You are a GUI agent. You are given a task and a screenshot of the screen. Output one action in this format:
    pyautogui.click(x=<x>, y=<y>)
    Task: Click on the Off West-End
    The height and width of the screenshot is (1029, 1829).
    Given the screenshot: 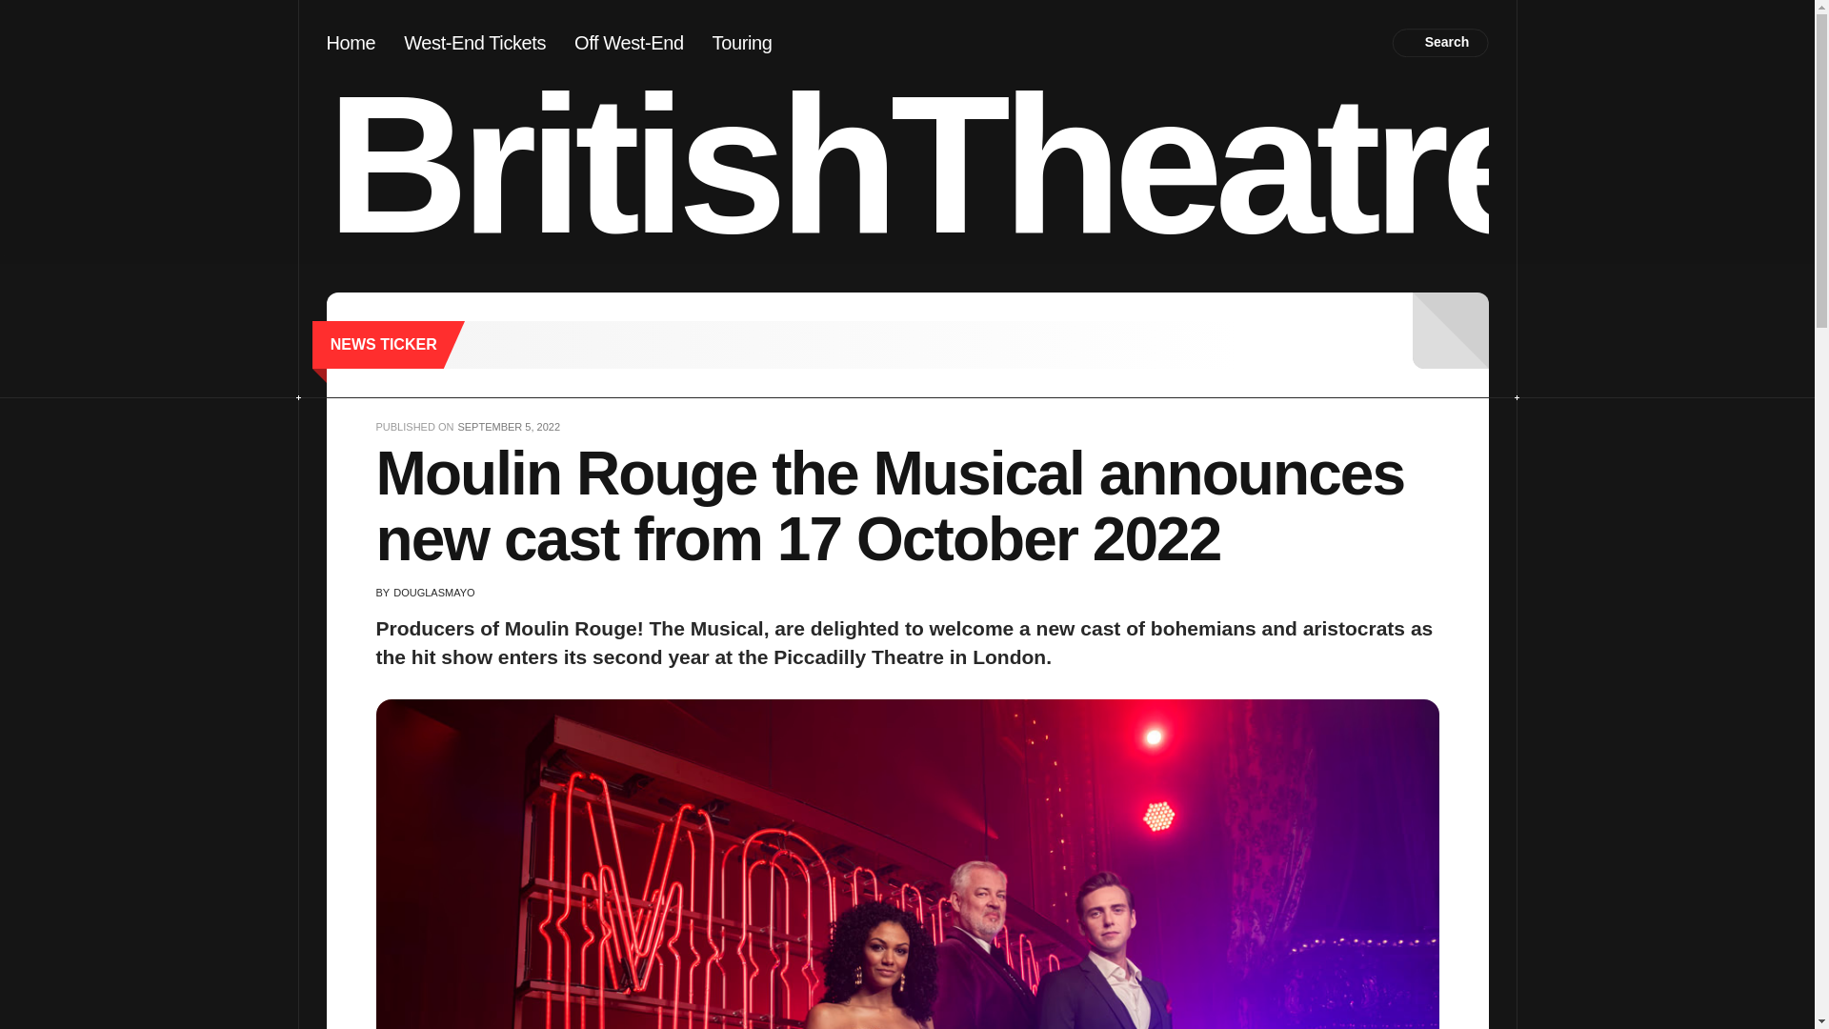 What is the action you would take?
    pyautogui.click(x=629, y=42)
    